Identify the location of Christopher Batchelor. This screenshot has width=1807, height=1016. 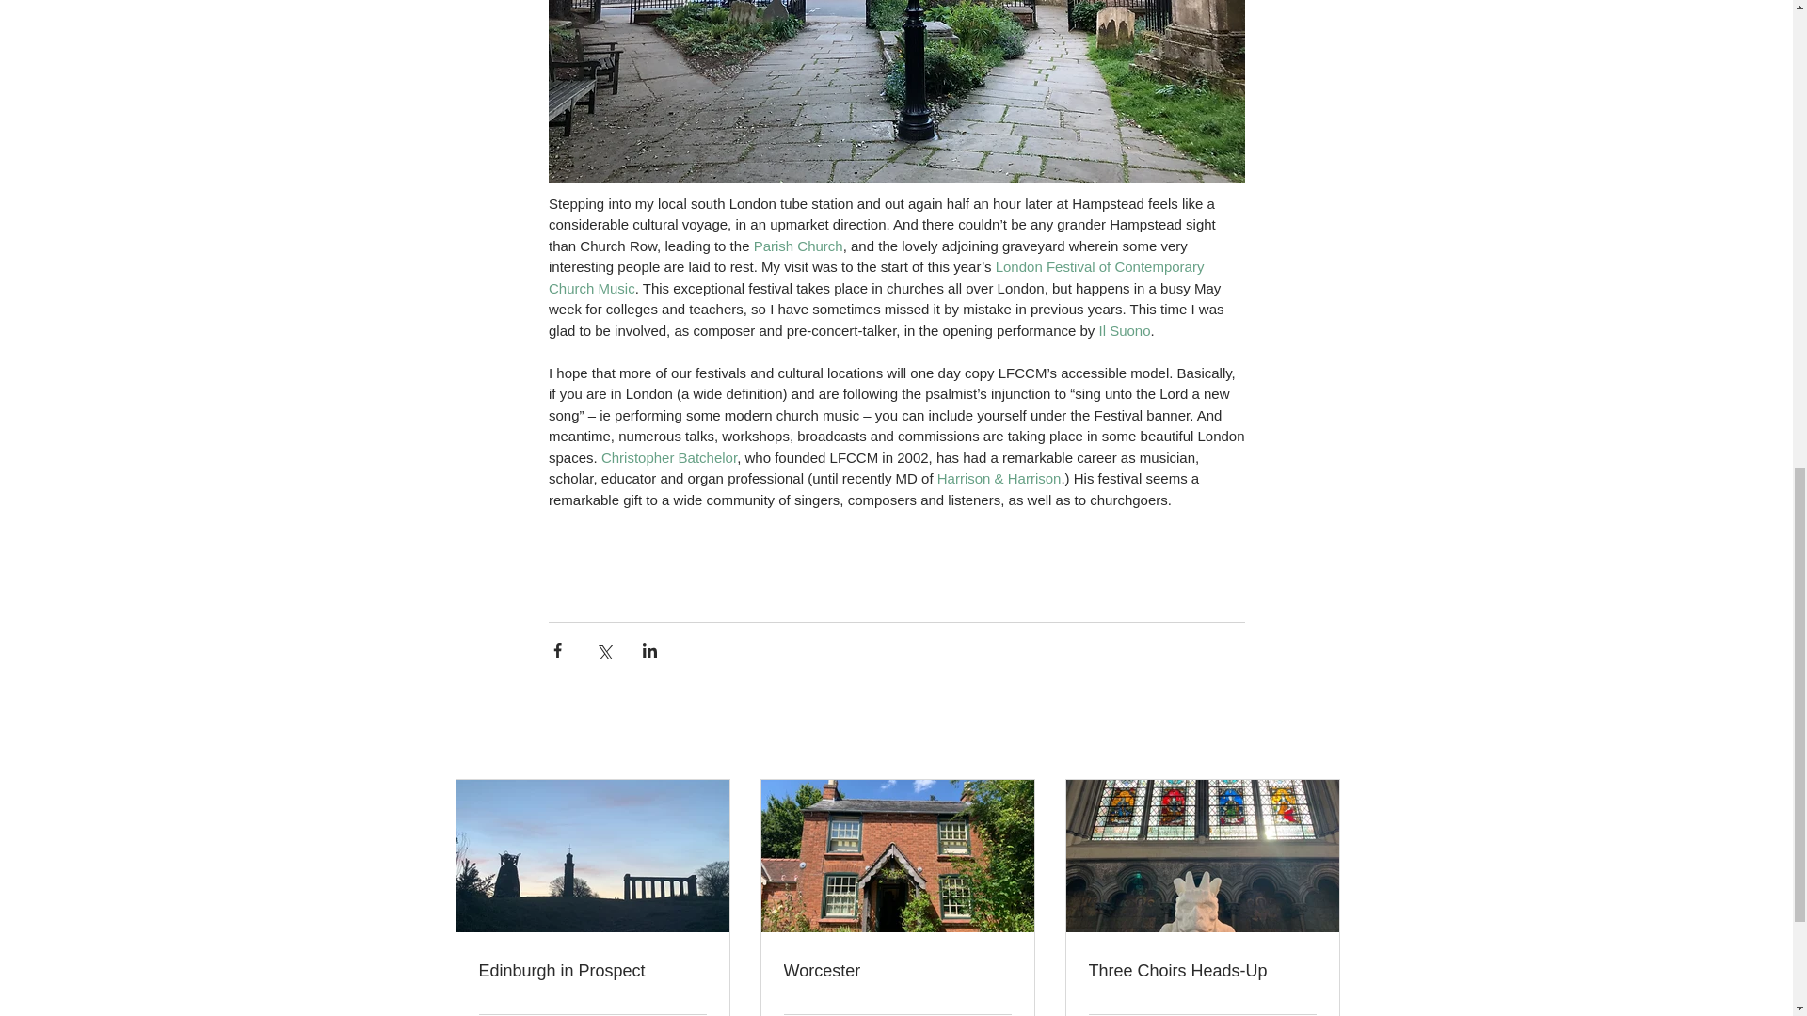
(667, 457).